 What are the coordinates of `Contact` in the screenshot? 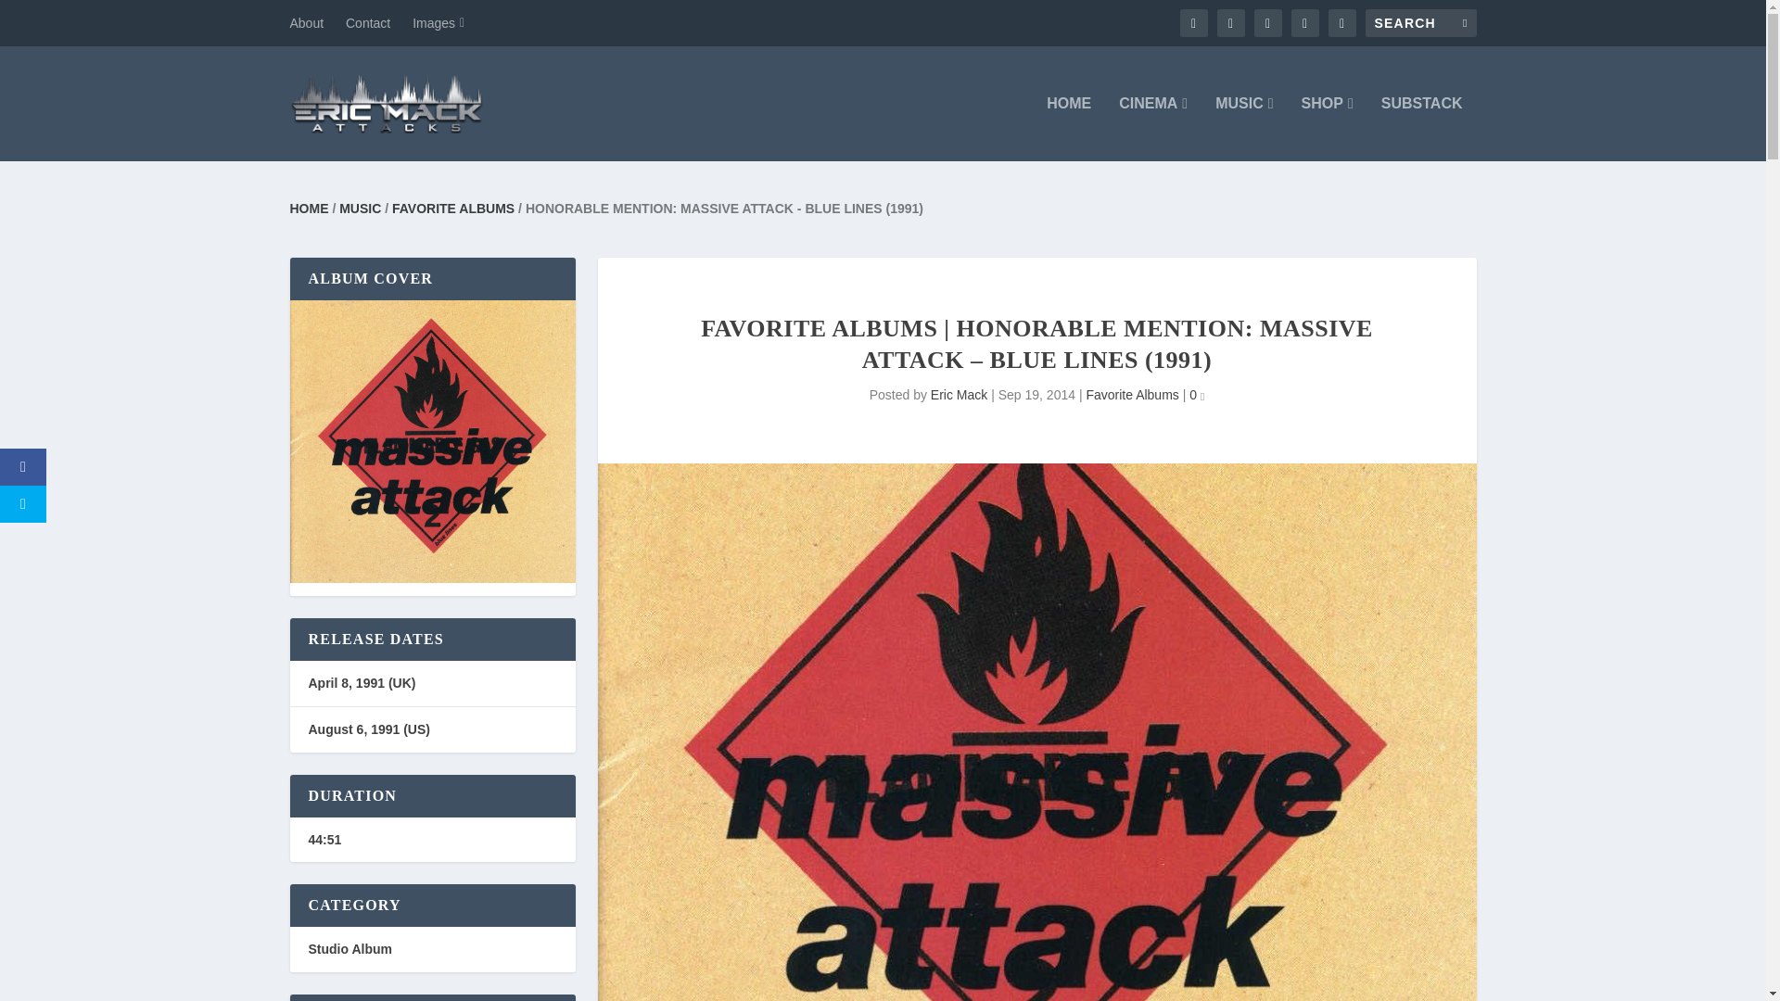 It's located at (367, 22).